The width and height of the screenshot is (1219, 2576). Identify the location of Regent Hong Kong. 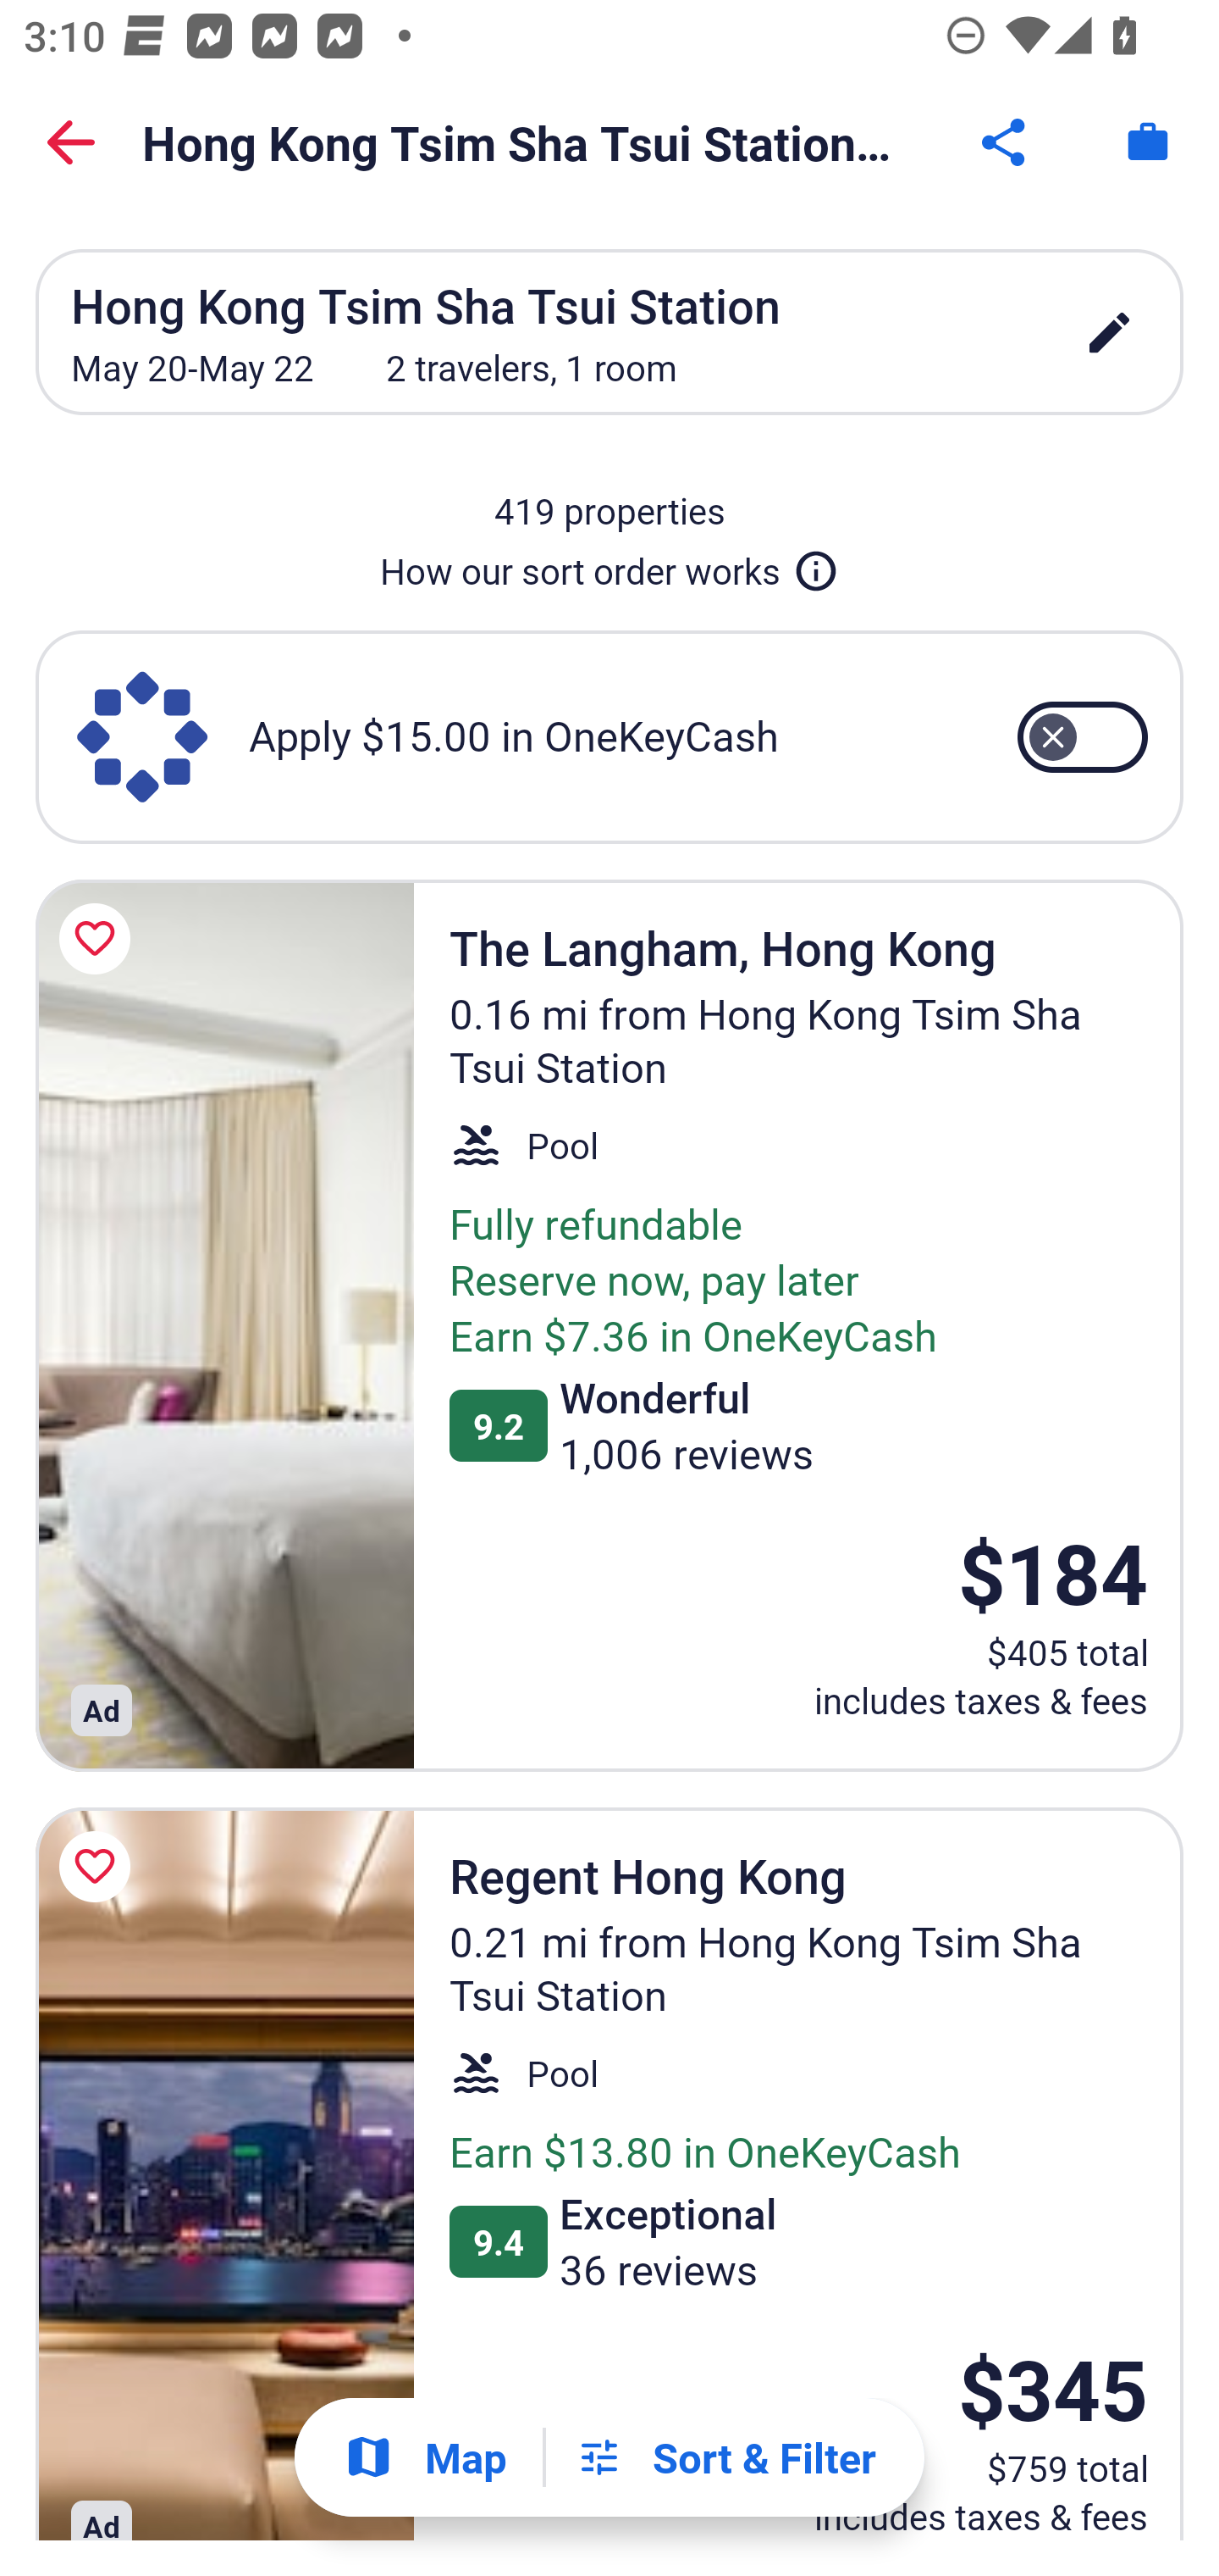
(224, 2174).